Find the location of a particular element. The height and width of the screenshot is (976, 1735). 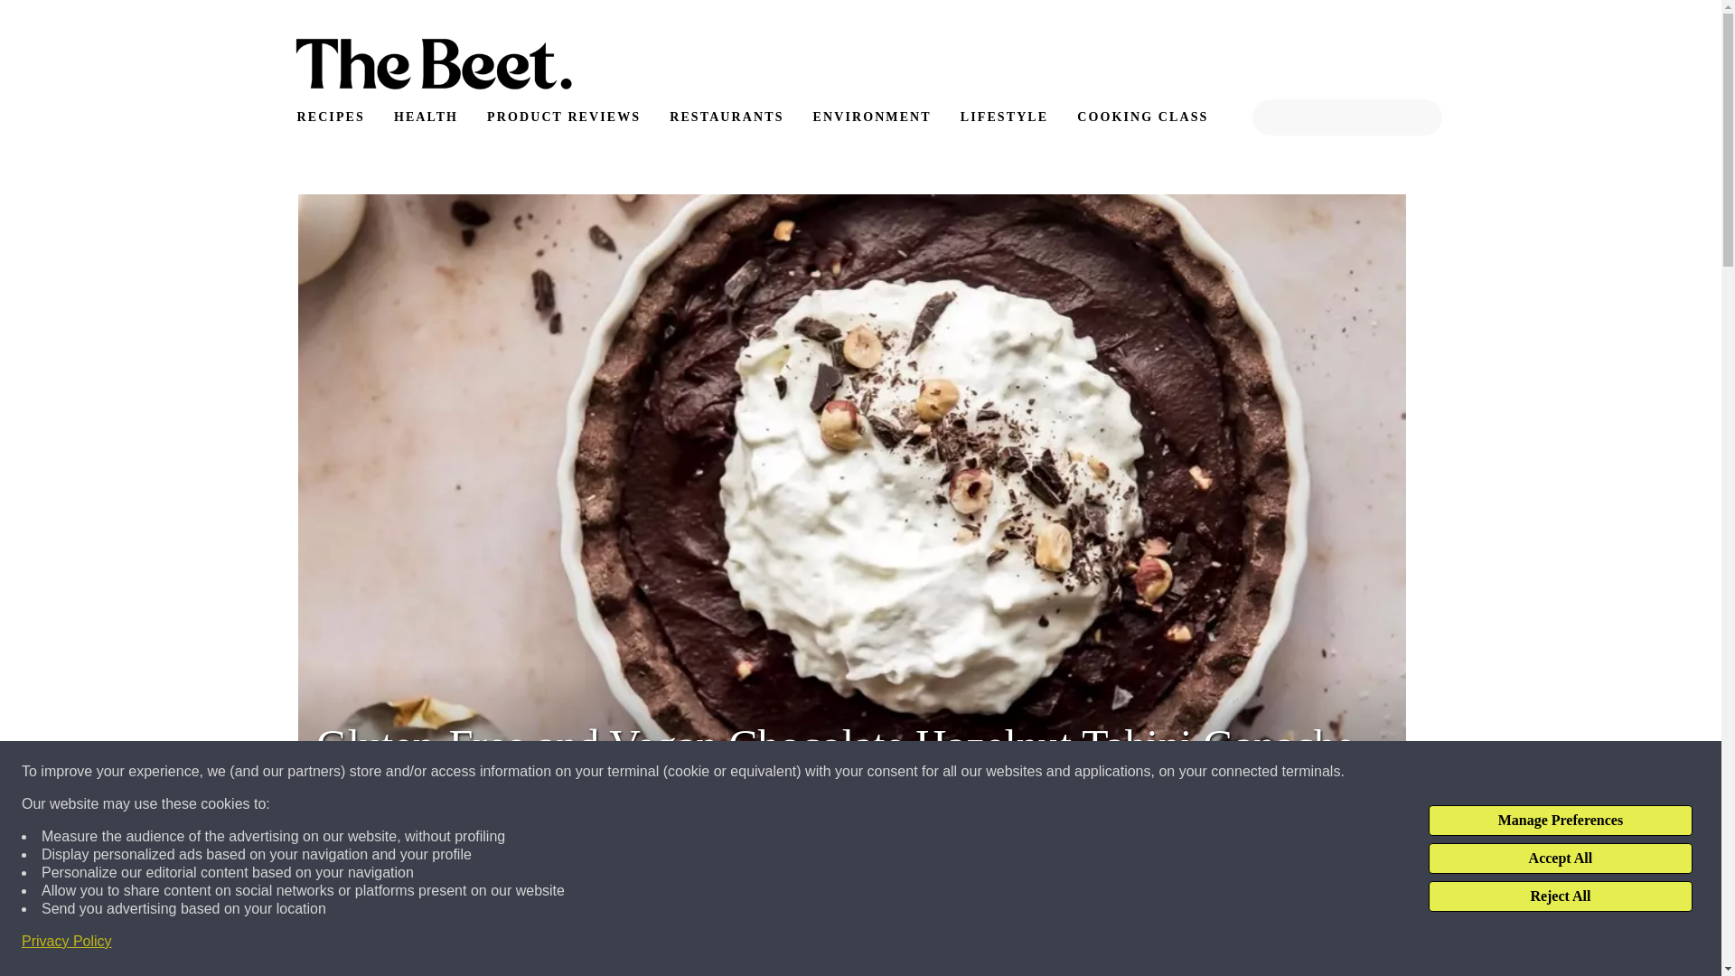

Accept All is located at coordinates (1560, 859).